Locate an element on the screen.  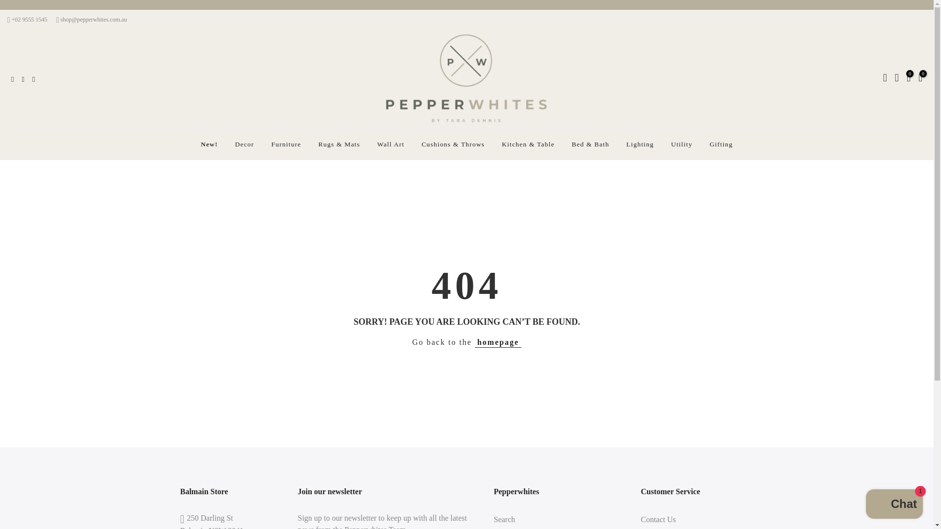
0 is located at coordinates (909, 78).